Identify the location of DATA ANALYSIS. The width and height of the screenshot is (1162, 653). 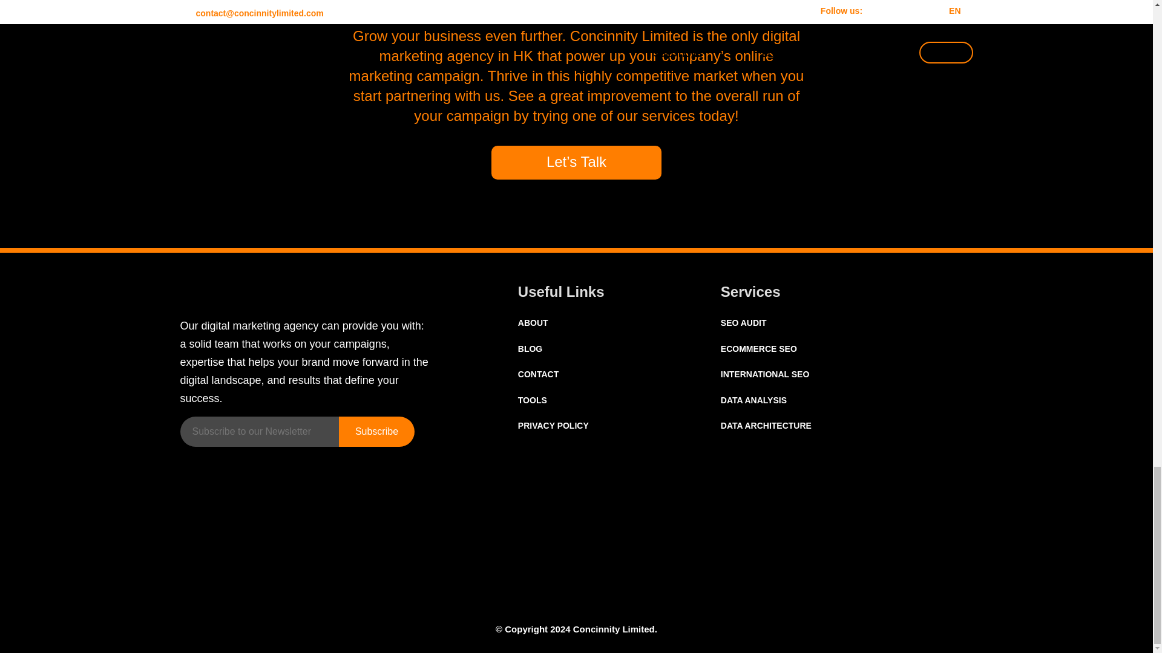
(753, 400).